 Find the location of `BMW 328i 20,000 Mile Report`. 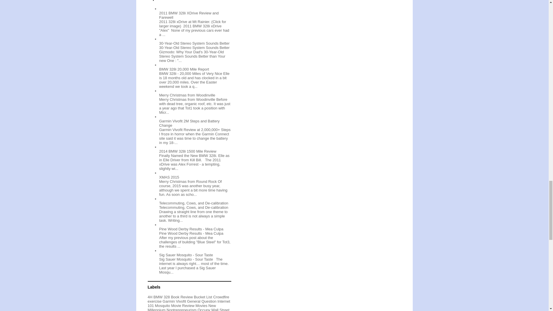

BMW 328i 20,000 Mile Report is located at coordinates (184, 69).